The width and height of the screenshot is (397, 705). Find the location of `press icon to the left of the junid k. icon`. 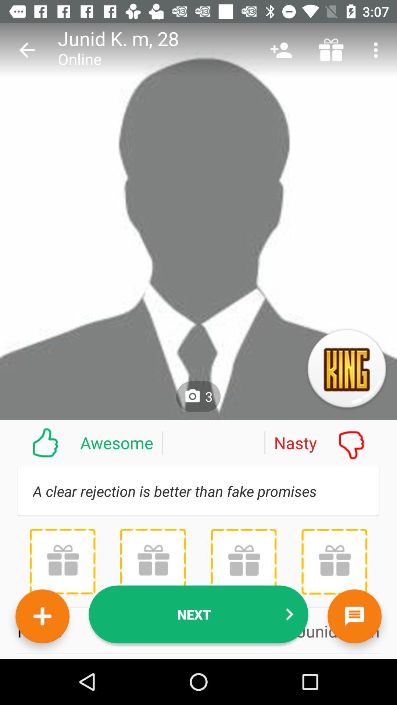

press icon to the left of the junid k. icon is located at coordinates (27, 50).